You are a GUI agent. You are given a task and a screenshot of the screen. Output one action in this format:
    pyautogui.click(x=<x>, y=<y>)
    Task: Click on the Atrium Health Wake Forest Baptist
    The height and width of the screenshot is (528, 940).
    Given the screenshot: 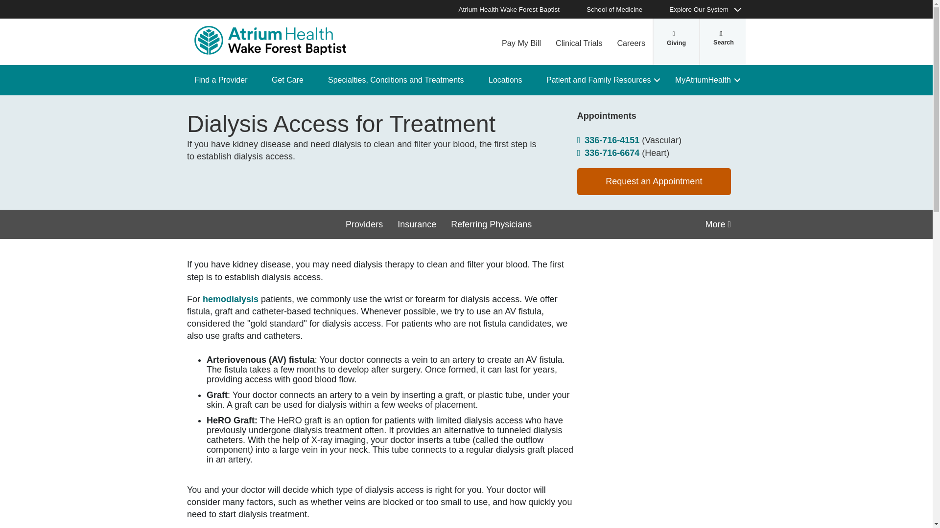 What is the action you would take?
    pyautogui.click(x=270, y=40)
    